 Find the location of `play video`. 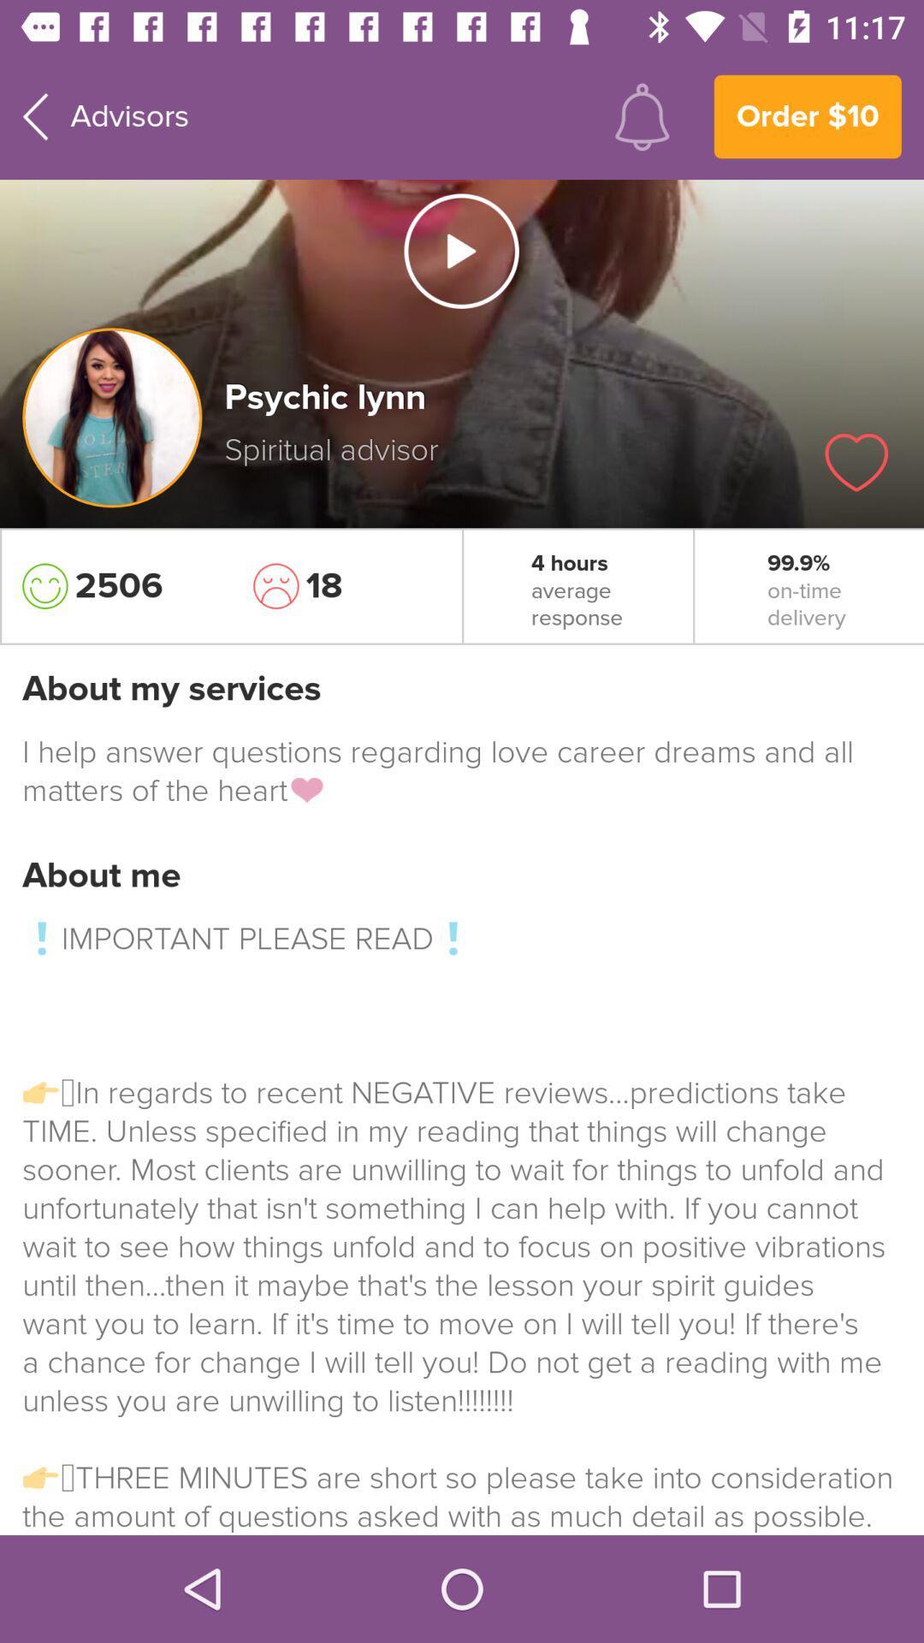

play video is located at coordinates (461, 251).